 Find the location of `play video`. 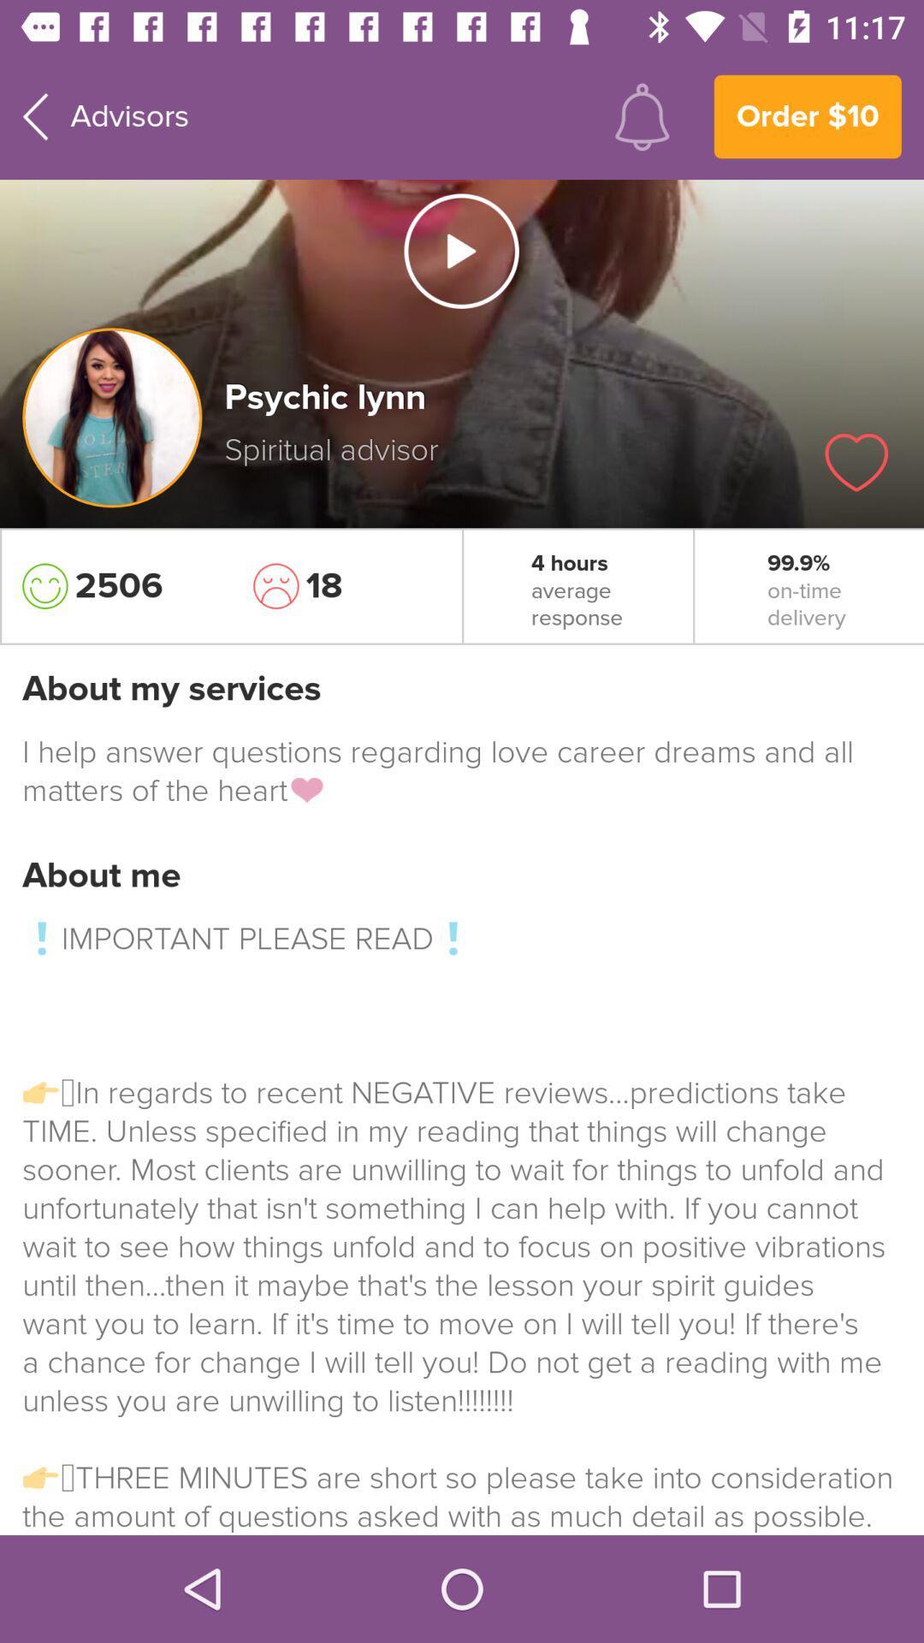

play video is located at coordinates (461, 251).